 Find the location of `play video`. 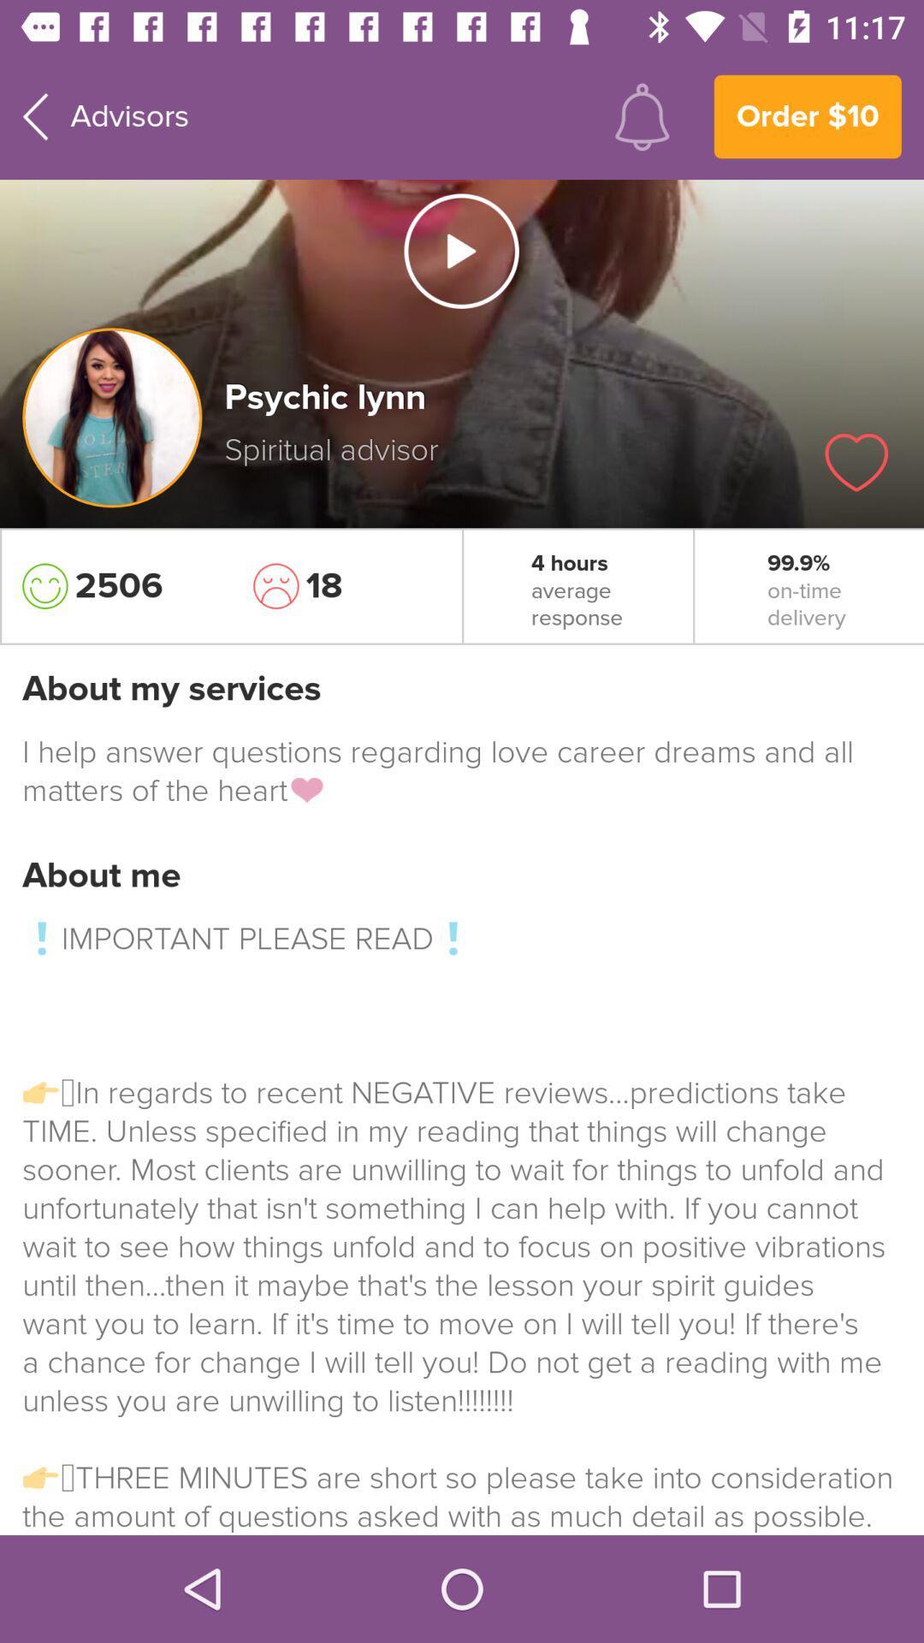

play video is located at coordinates (461, 251).